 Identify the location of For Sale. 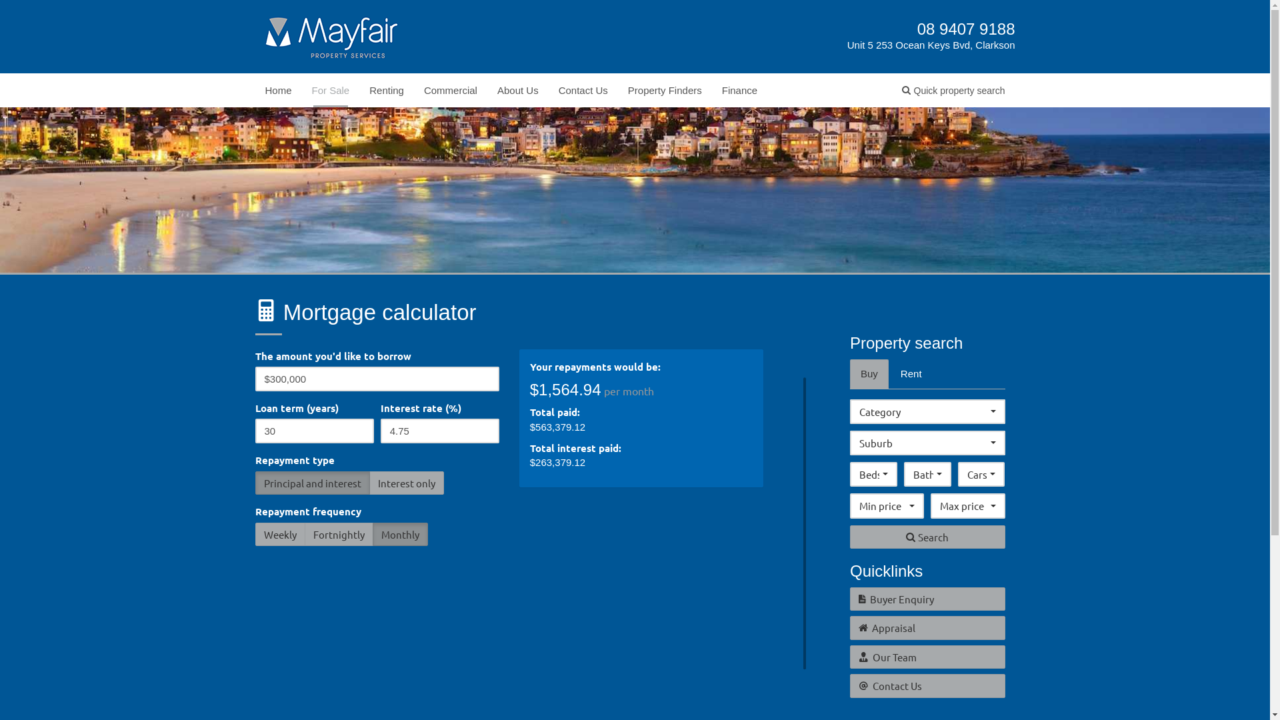
(331, 91).